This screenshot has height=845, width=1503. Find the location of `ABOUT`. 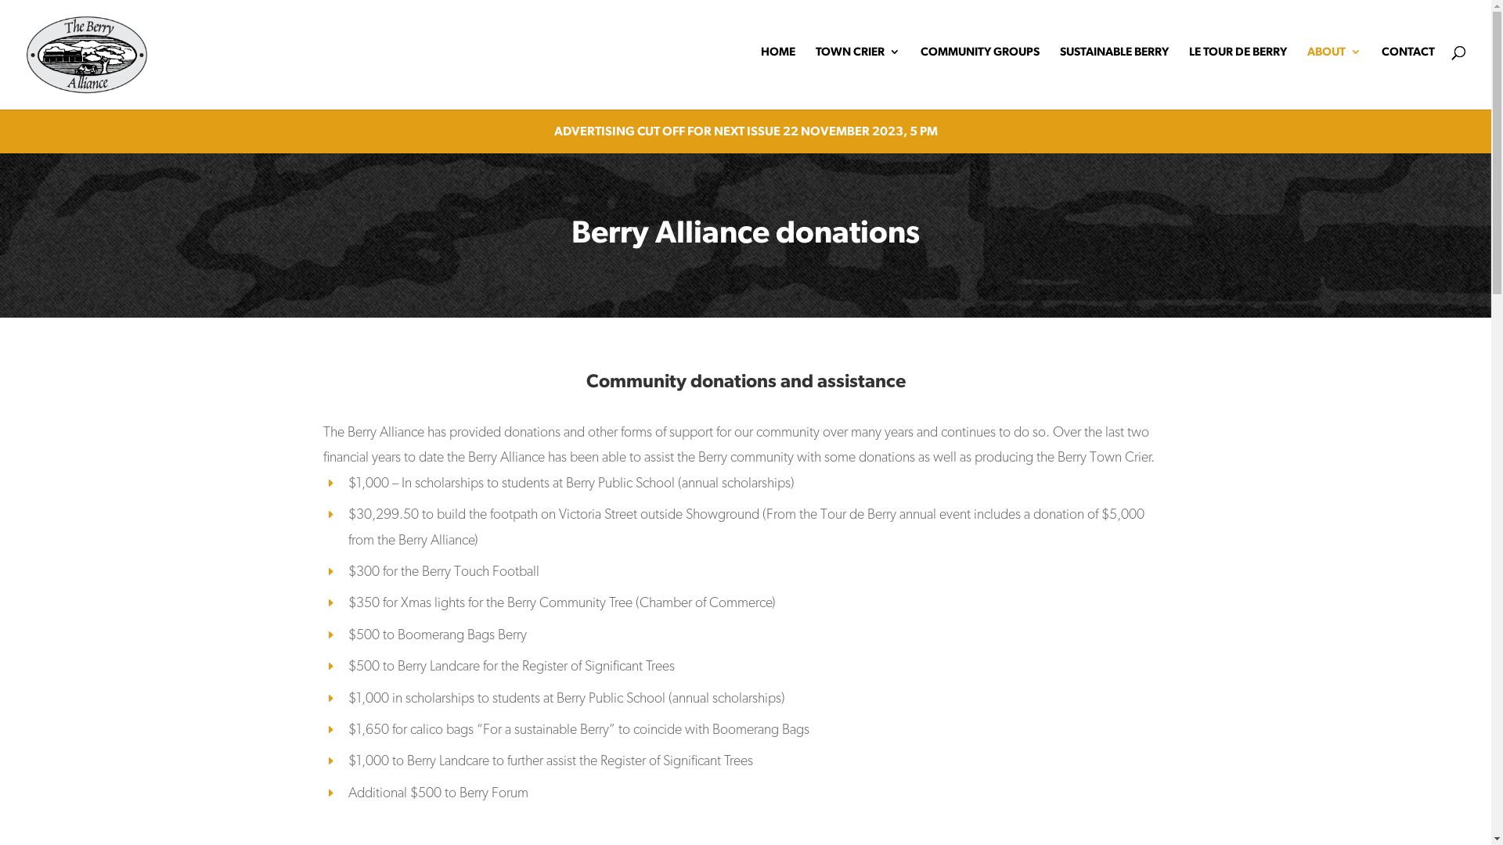

ABOUT is located at coordinates (1334, 75).